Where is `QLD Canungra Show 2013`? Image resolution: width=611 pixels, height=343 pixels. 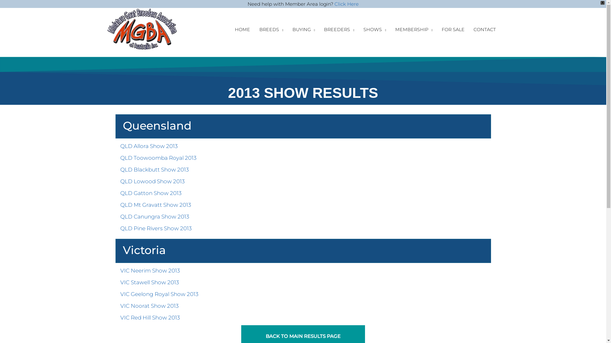 QLD Canungra Show 2013 is located at coordinates (155, 217).